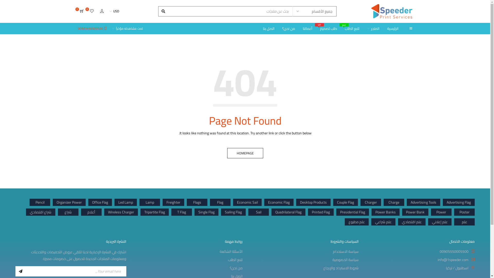 Image resolution: width=494 pixels, height=278 pixels. What do you see at coordinates (92, 11) in the screenshot?
I see `0` at bounding box center [92, 11].